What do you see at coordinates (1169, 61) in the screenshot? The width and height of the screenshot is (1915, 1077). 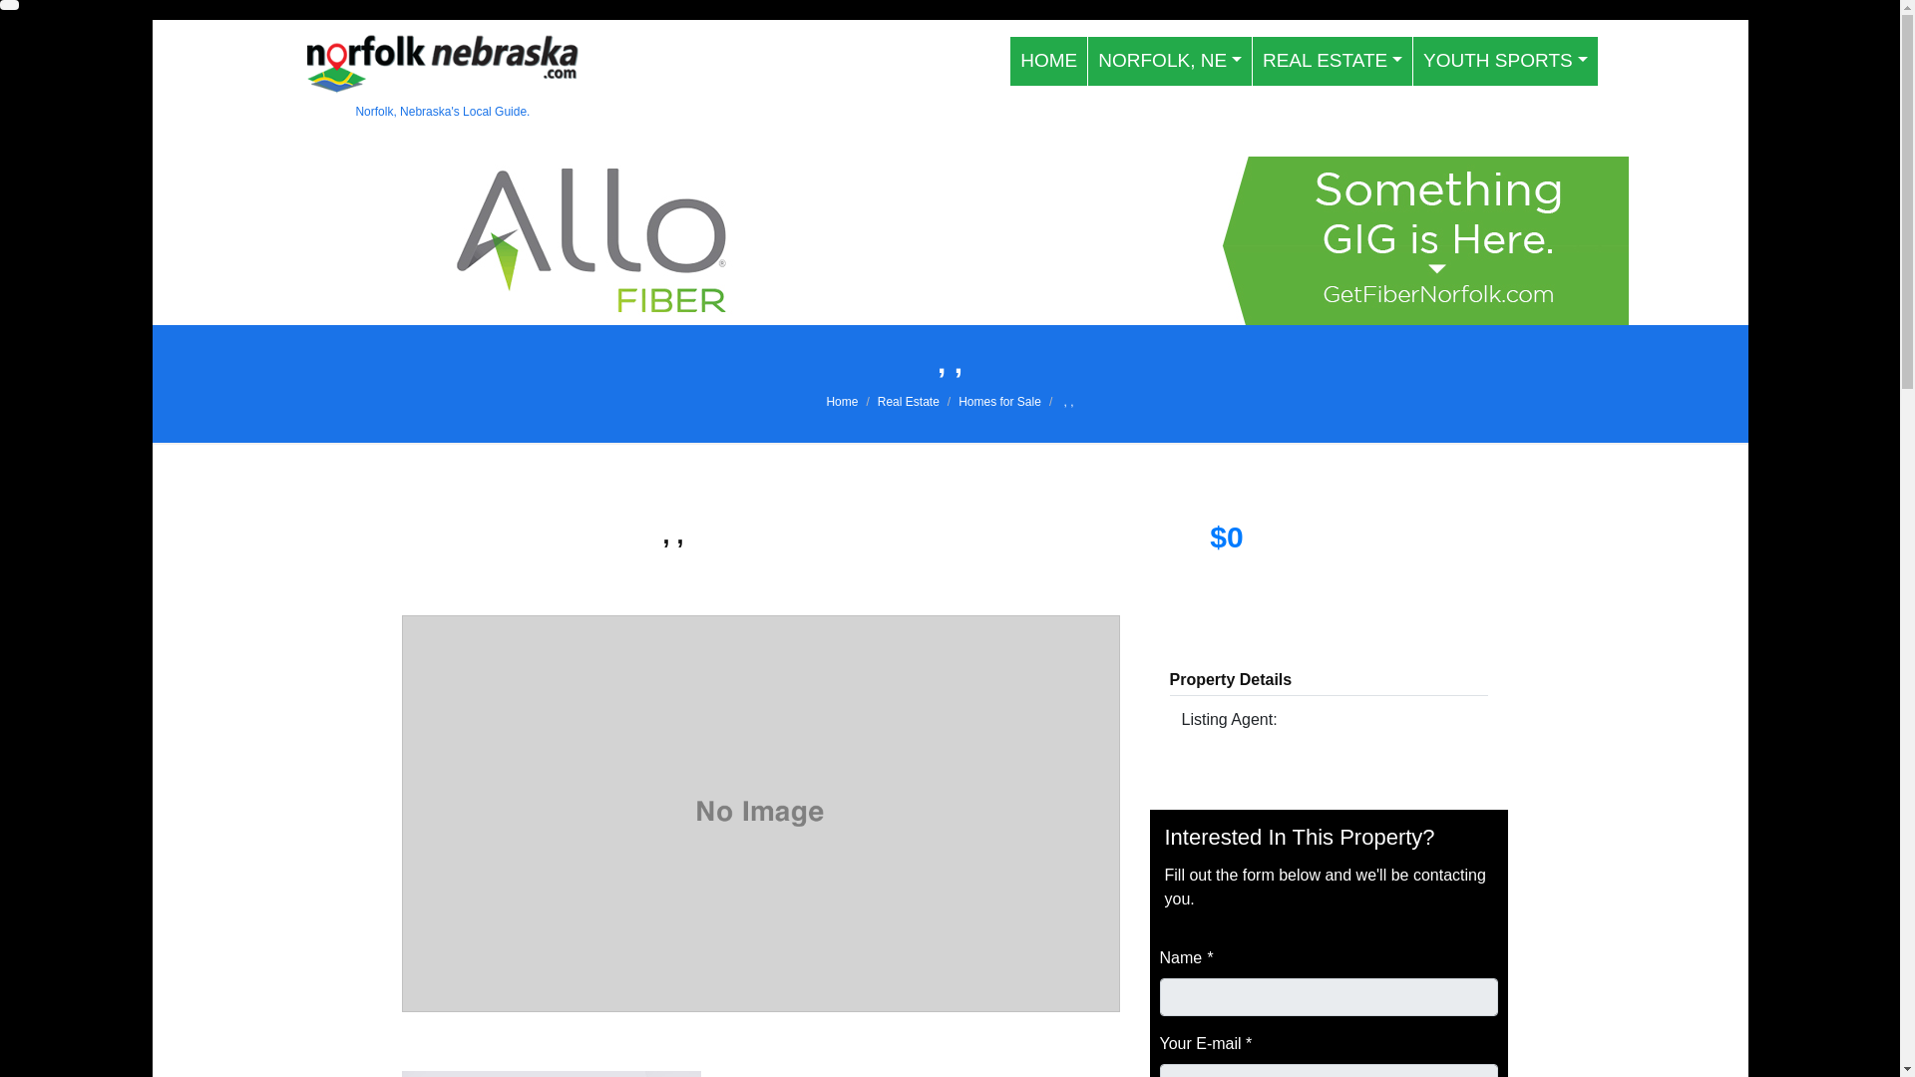 I see `About NorfolkNebraska.com` at bounding box center [1169, 61].